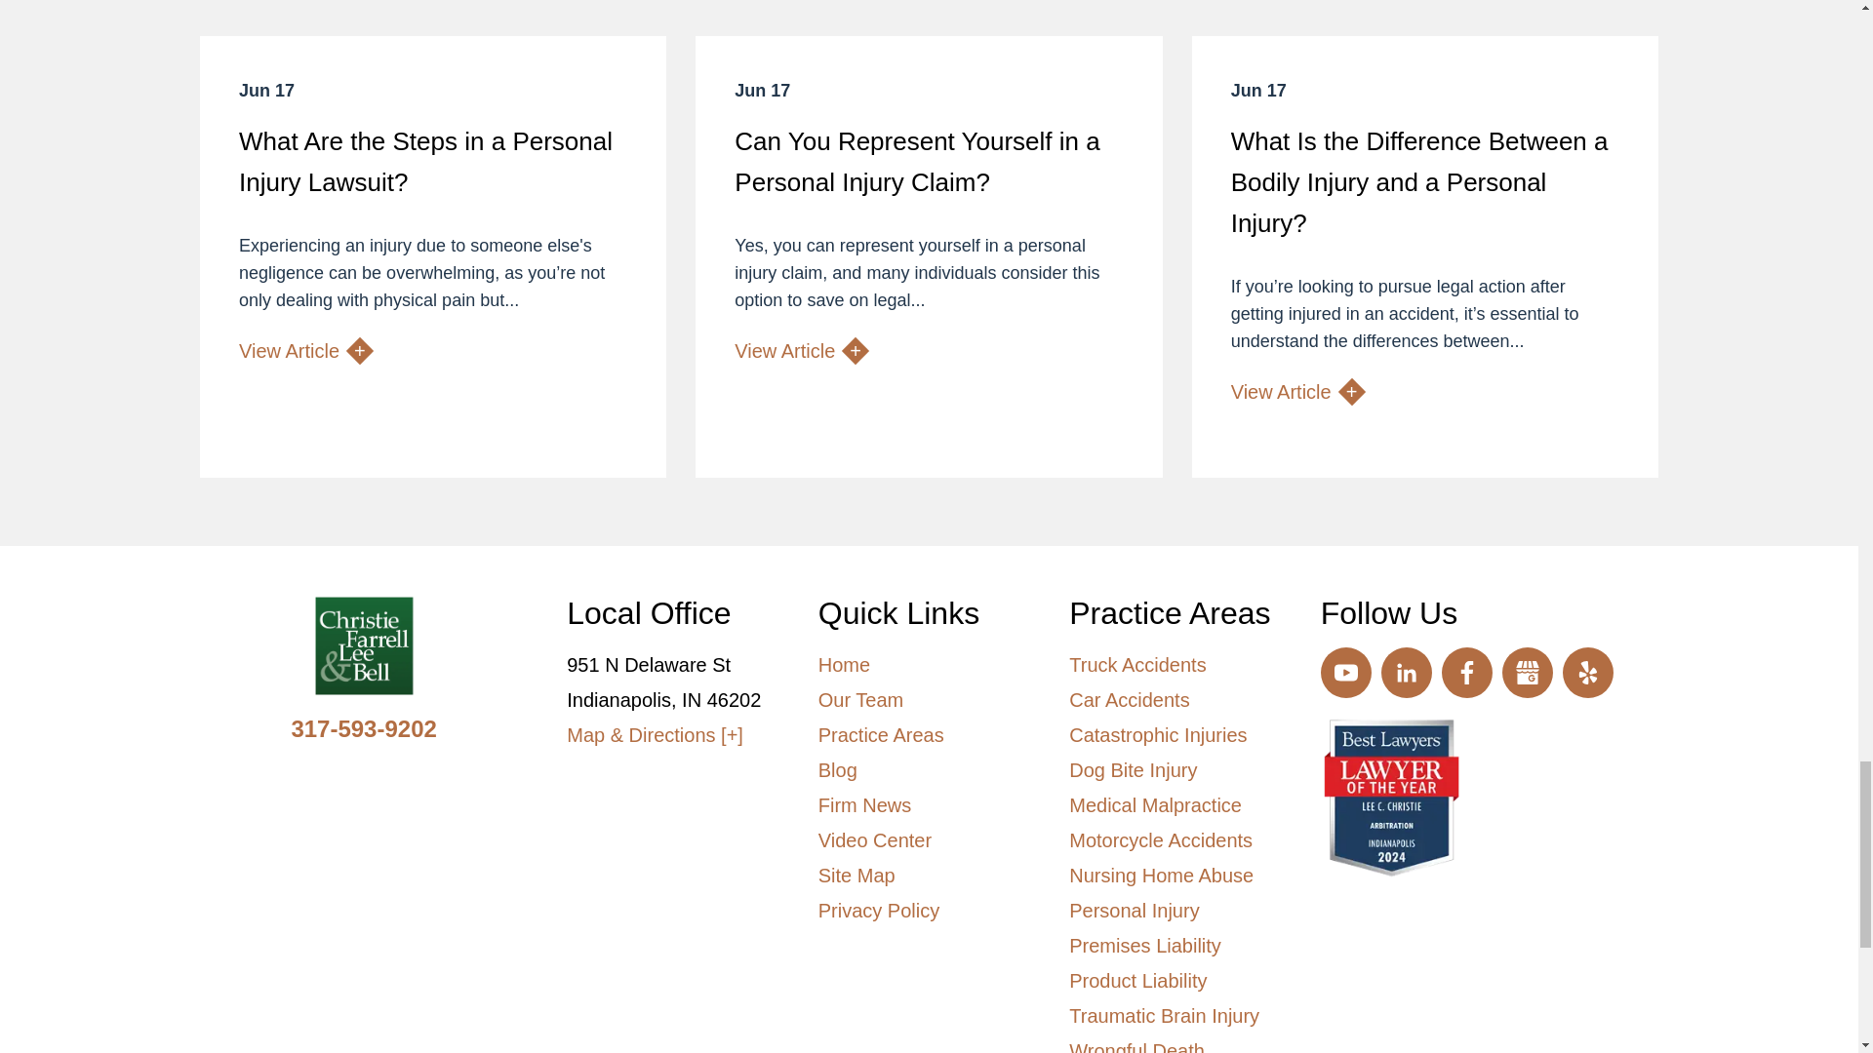 The image size is (1873, 1053). What do you see at coordinates (1345, 673) in the screenshot?
I see `Follow Us on YouTube` at bounding box center [1345, 673].